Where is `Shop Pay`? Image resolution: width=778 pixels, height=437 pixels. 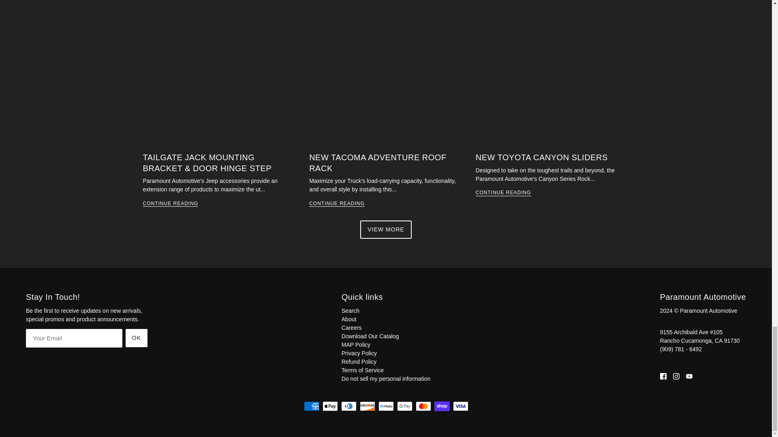
Shop Pay is located at coordinates (442, 406).